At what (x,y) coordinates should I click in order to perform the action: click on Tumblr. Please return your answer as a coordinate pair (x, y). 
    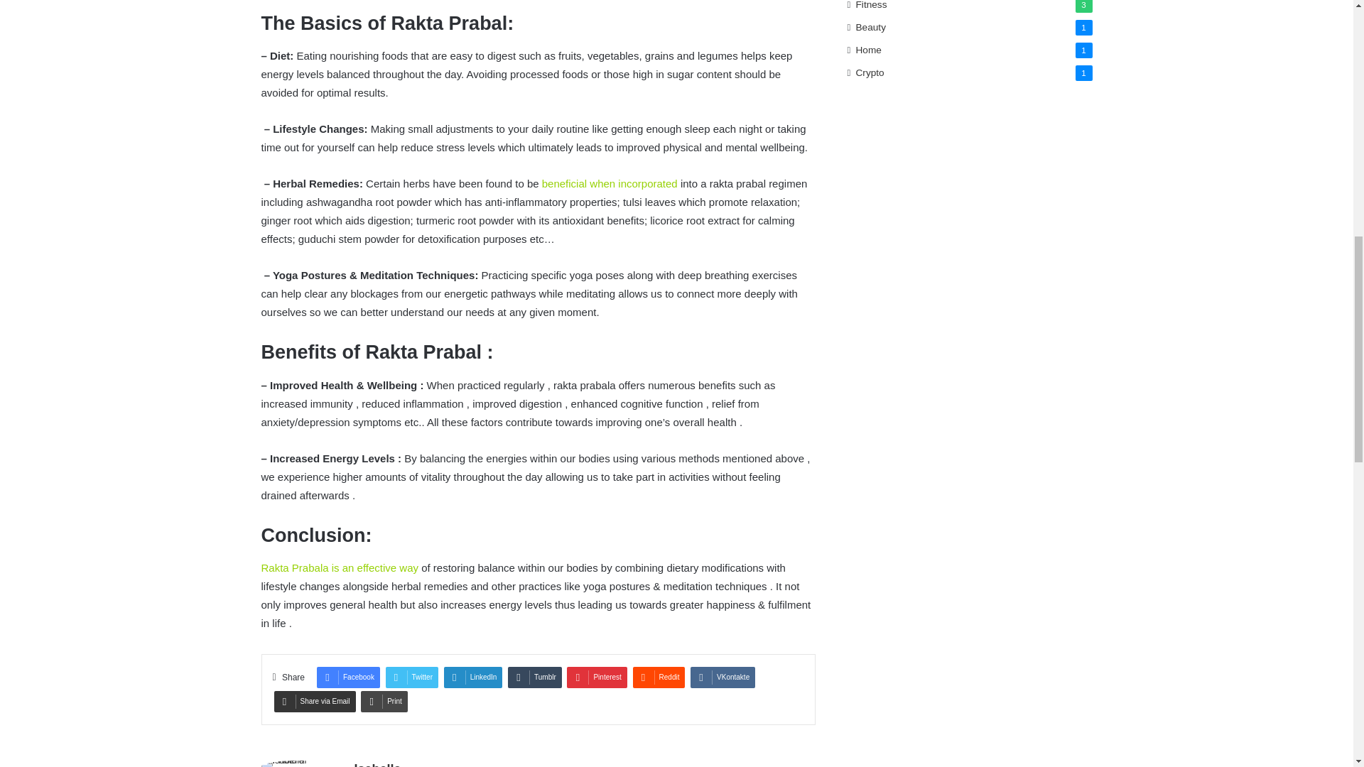
    Looking at the image, I should click on (534, 677).